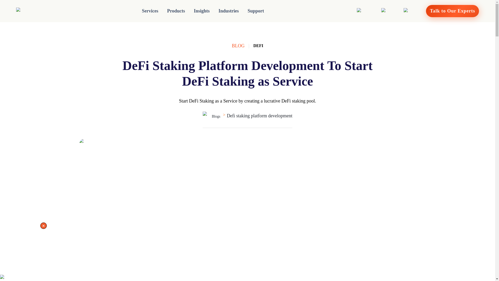  I want to click on Exchange Listing Offer, so click(22, 278).